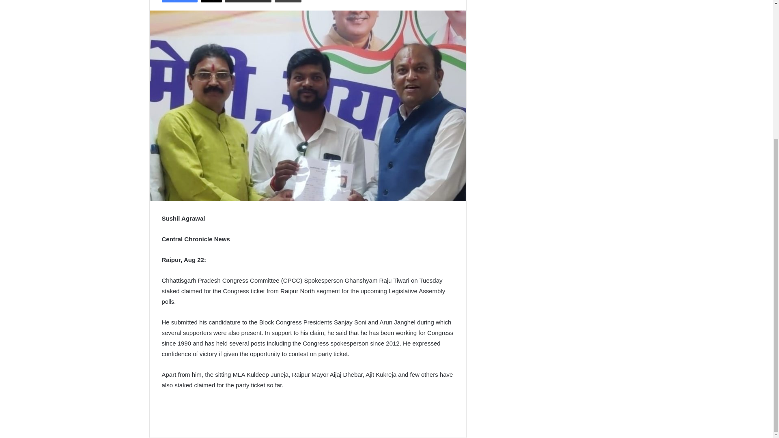 Image resolution: width=779 pixels, height=438 pixels. I want to click on X, so click(211, 1).